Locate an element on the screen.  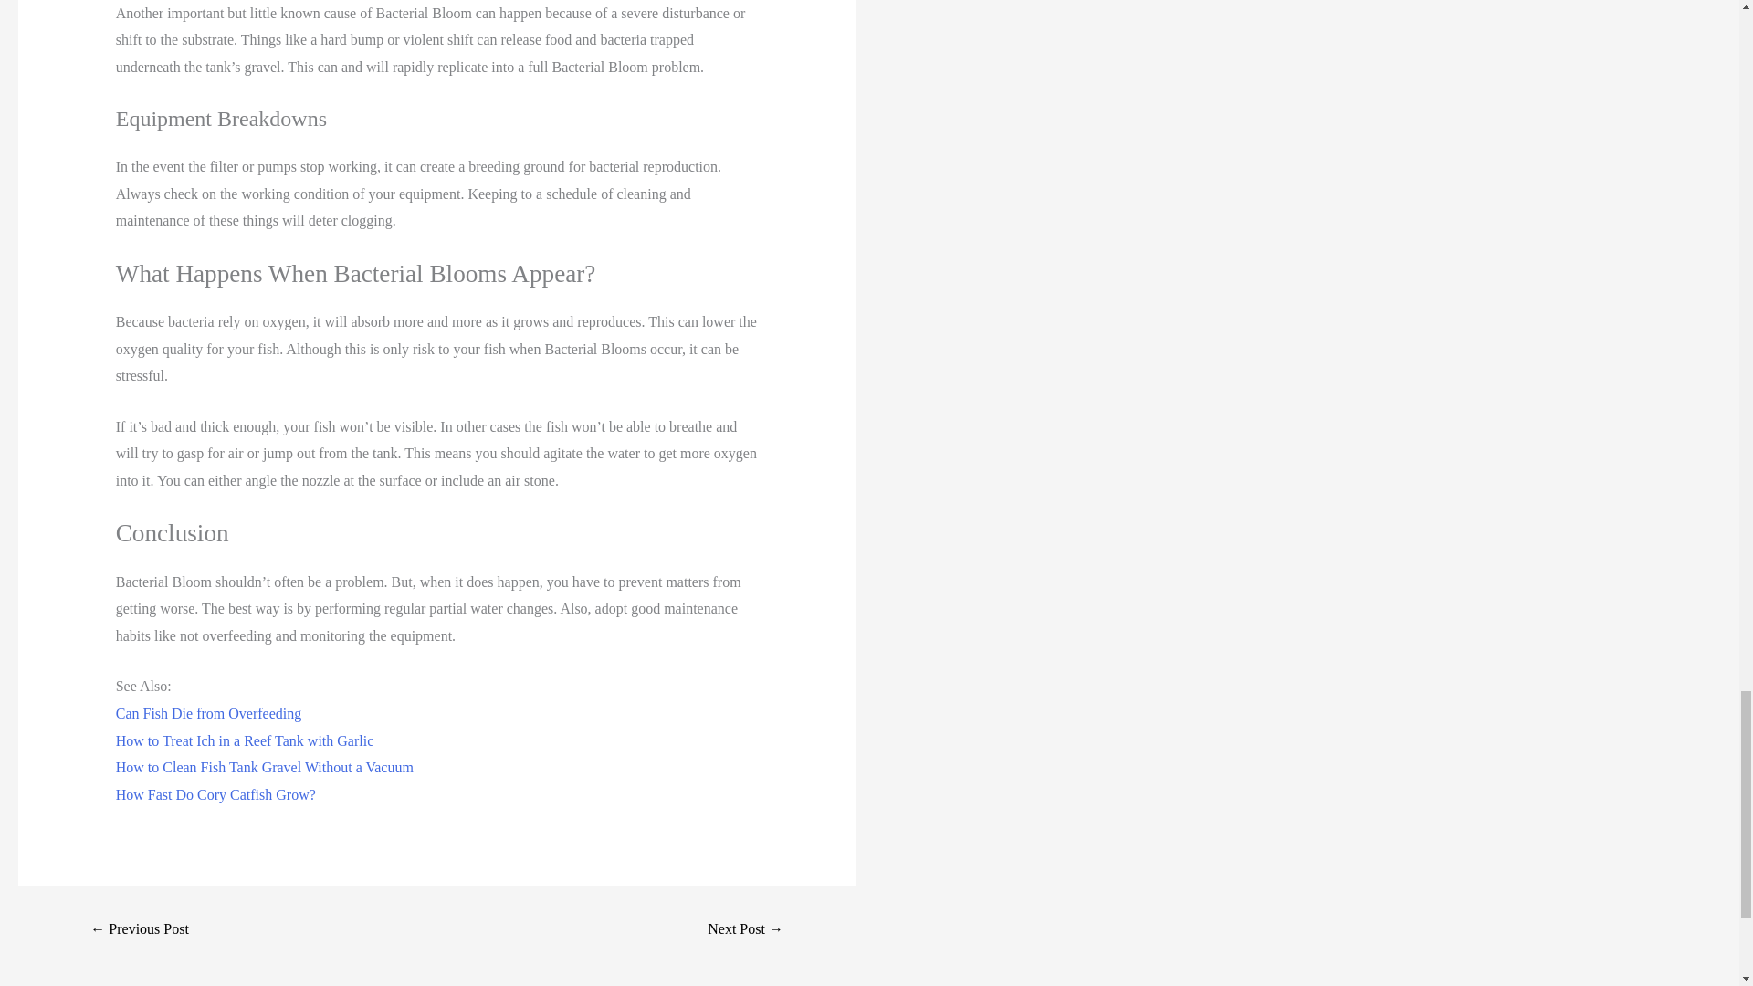
How to Treat Ich in a Reef Tank with Garlic is located at coordinates (245, 740).